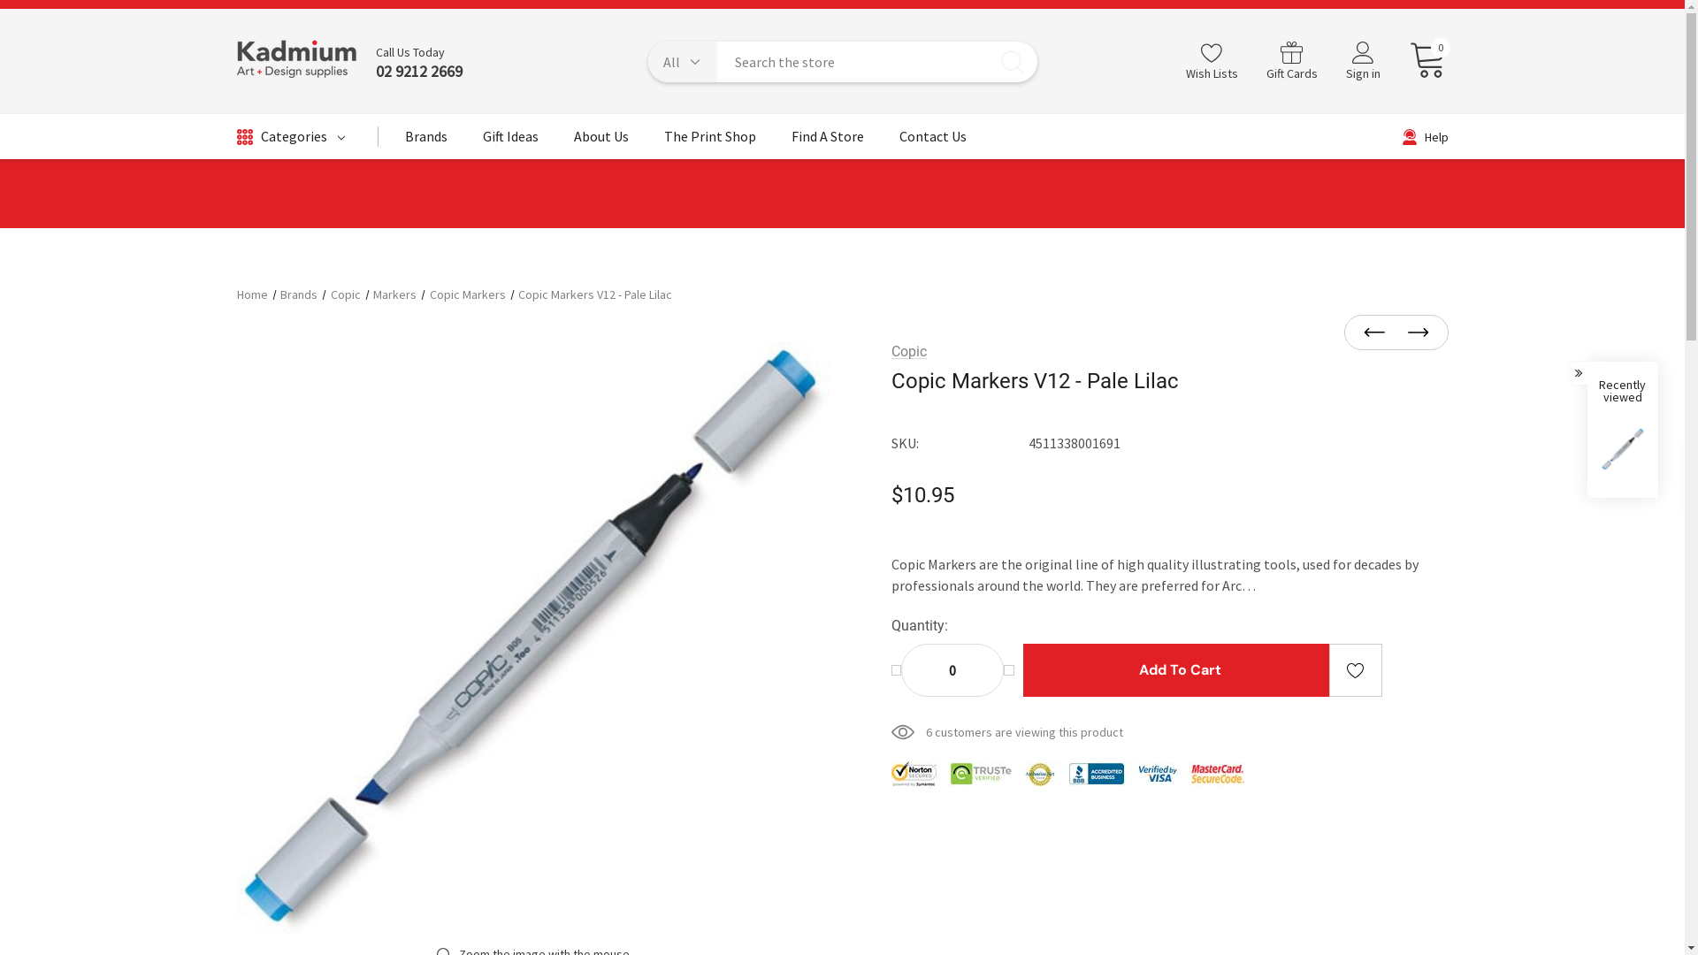 This screenshot has height=955, width=1698. What do you see at coordinates (1292, 62) in the screenshot?
I see `Gift Cards` at bounding box center [1292, 62].